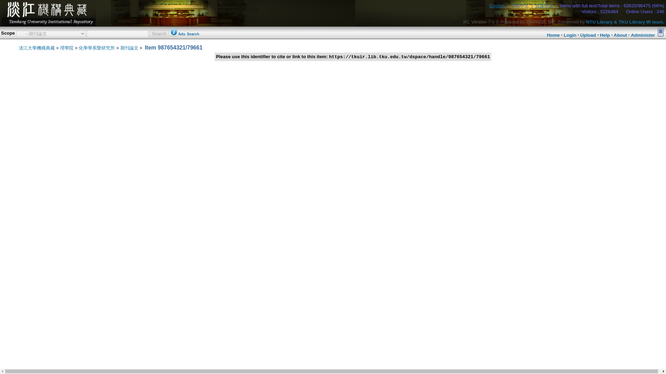 The image size is (666, 374). What do you see at coordinates (620, 35) in the screenshot?
I see `About` at bounding box center [620, 35].